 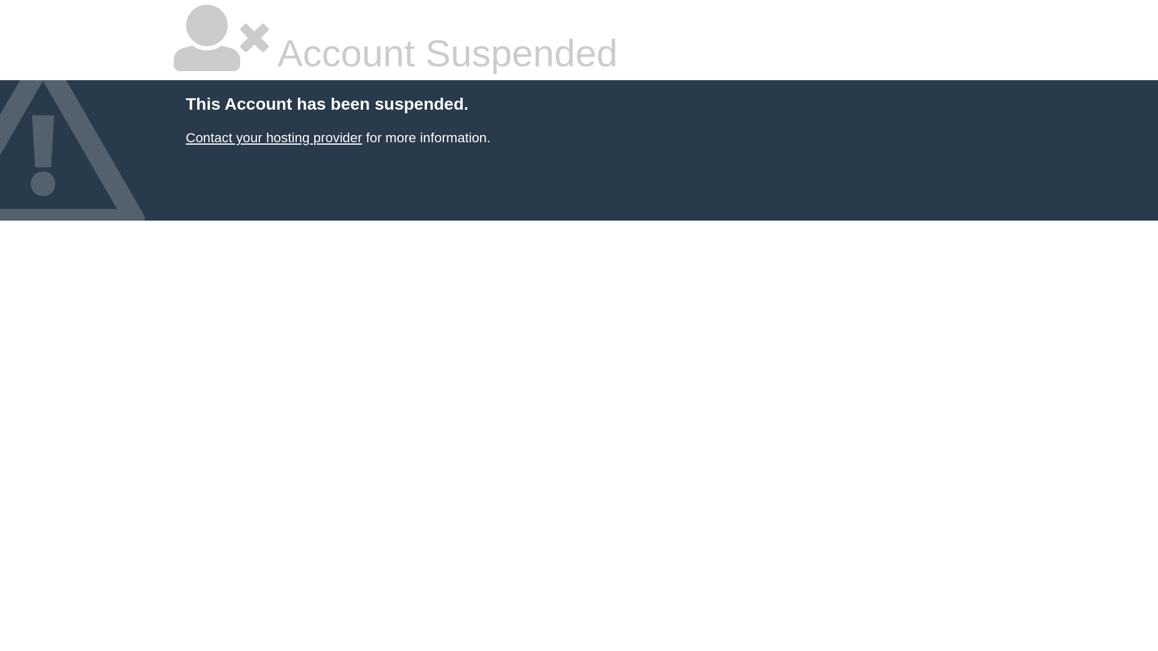 What do you see at coordinates (274, 137) in the screenshot?
I see `Contact your hosting provider` at bounding box center [274, 137].